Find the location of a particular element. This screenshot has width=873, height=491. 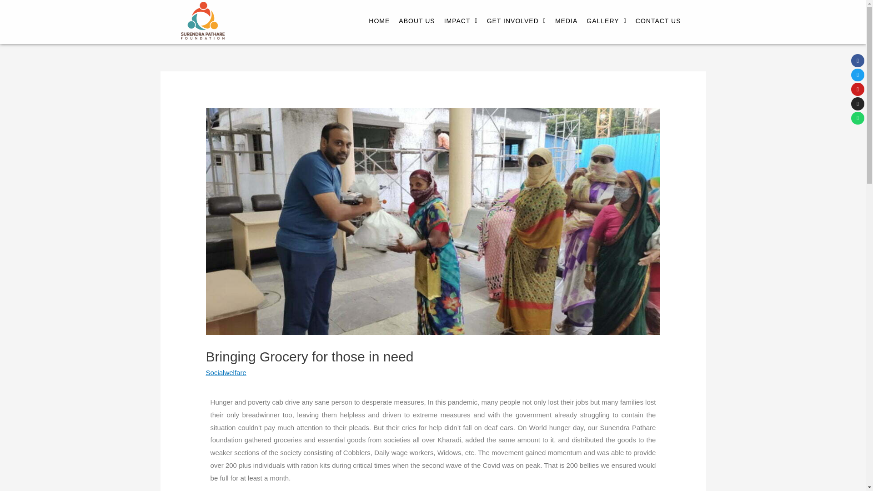

Socialwelfare is located at coordinates (226, 373).